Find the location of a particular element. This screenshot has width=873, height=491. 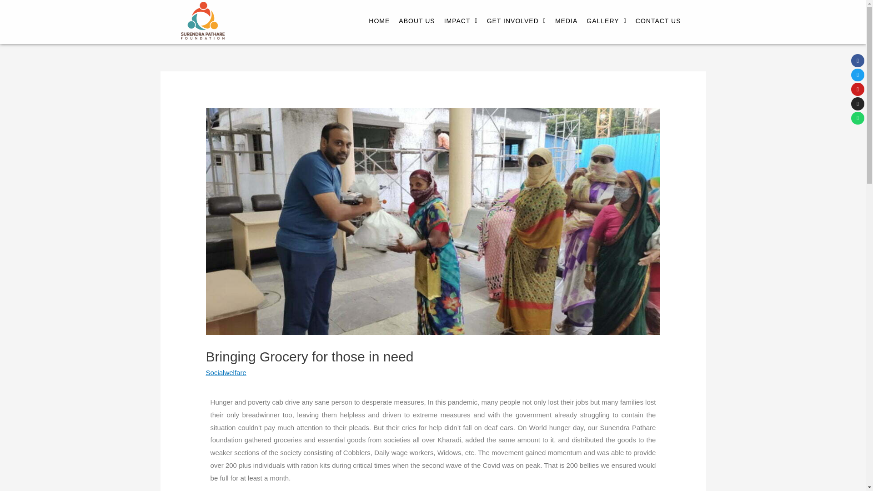

Socialwelfare is located at coordinates (226, 373).